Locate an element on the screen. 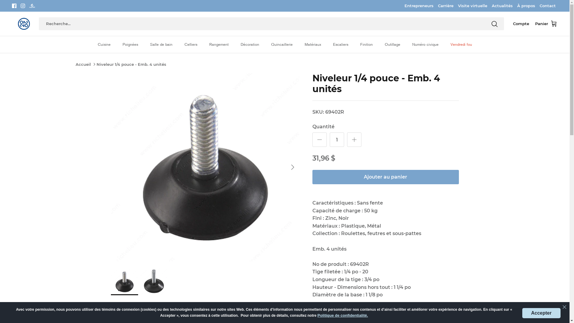 This screenshot has width=574, height=323. Accueil is located at coordinates (83, 64).